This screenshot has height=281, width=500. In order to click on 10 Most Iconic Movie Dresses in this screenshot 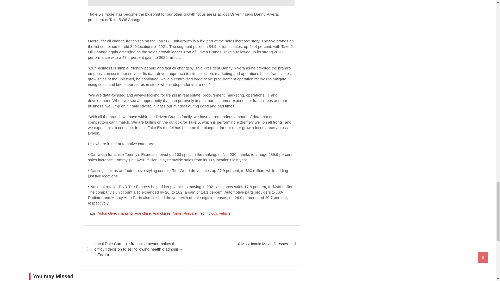, I will do `click(246, 244)`.